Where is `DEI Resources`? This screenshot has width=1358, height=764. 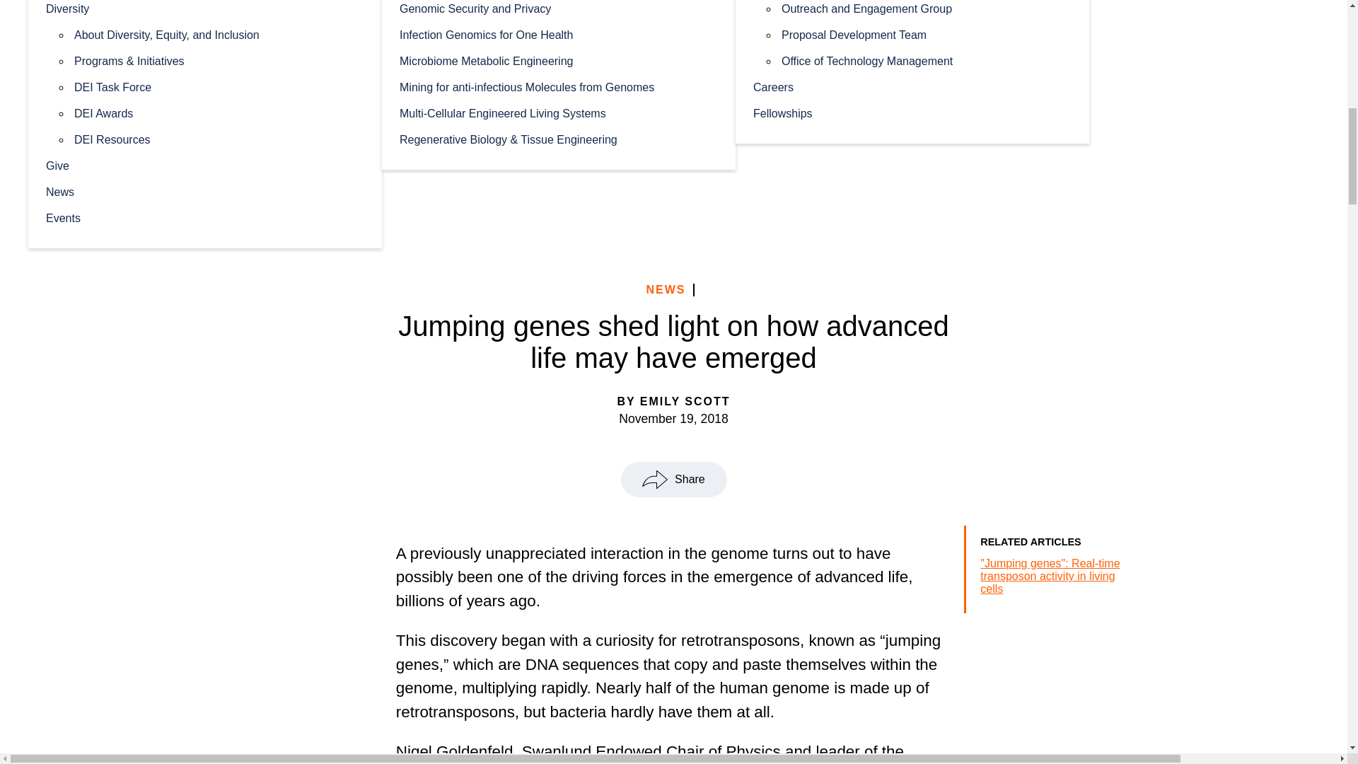 DEI Resources is located at coordinates (219, 139).